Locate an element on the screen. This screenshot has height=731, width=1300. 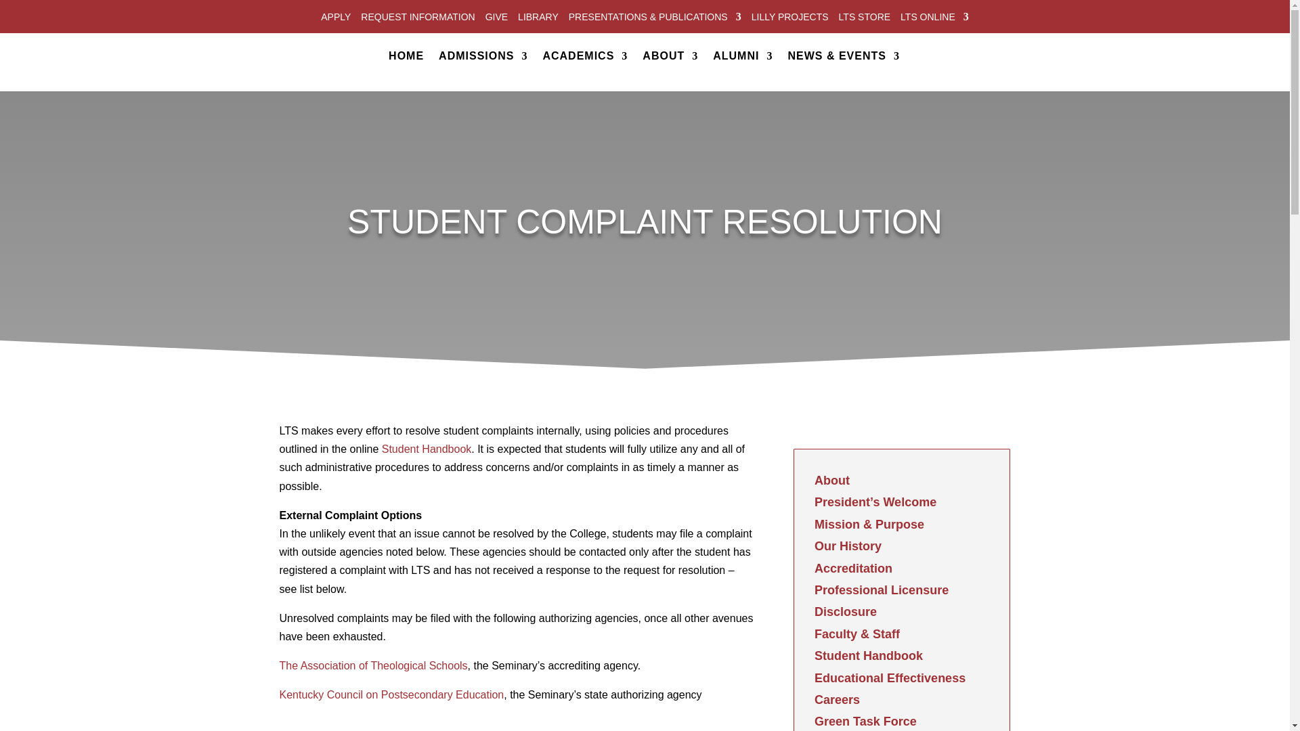
ACADEMICS is located at coordinates (585, 71).